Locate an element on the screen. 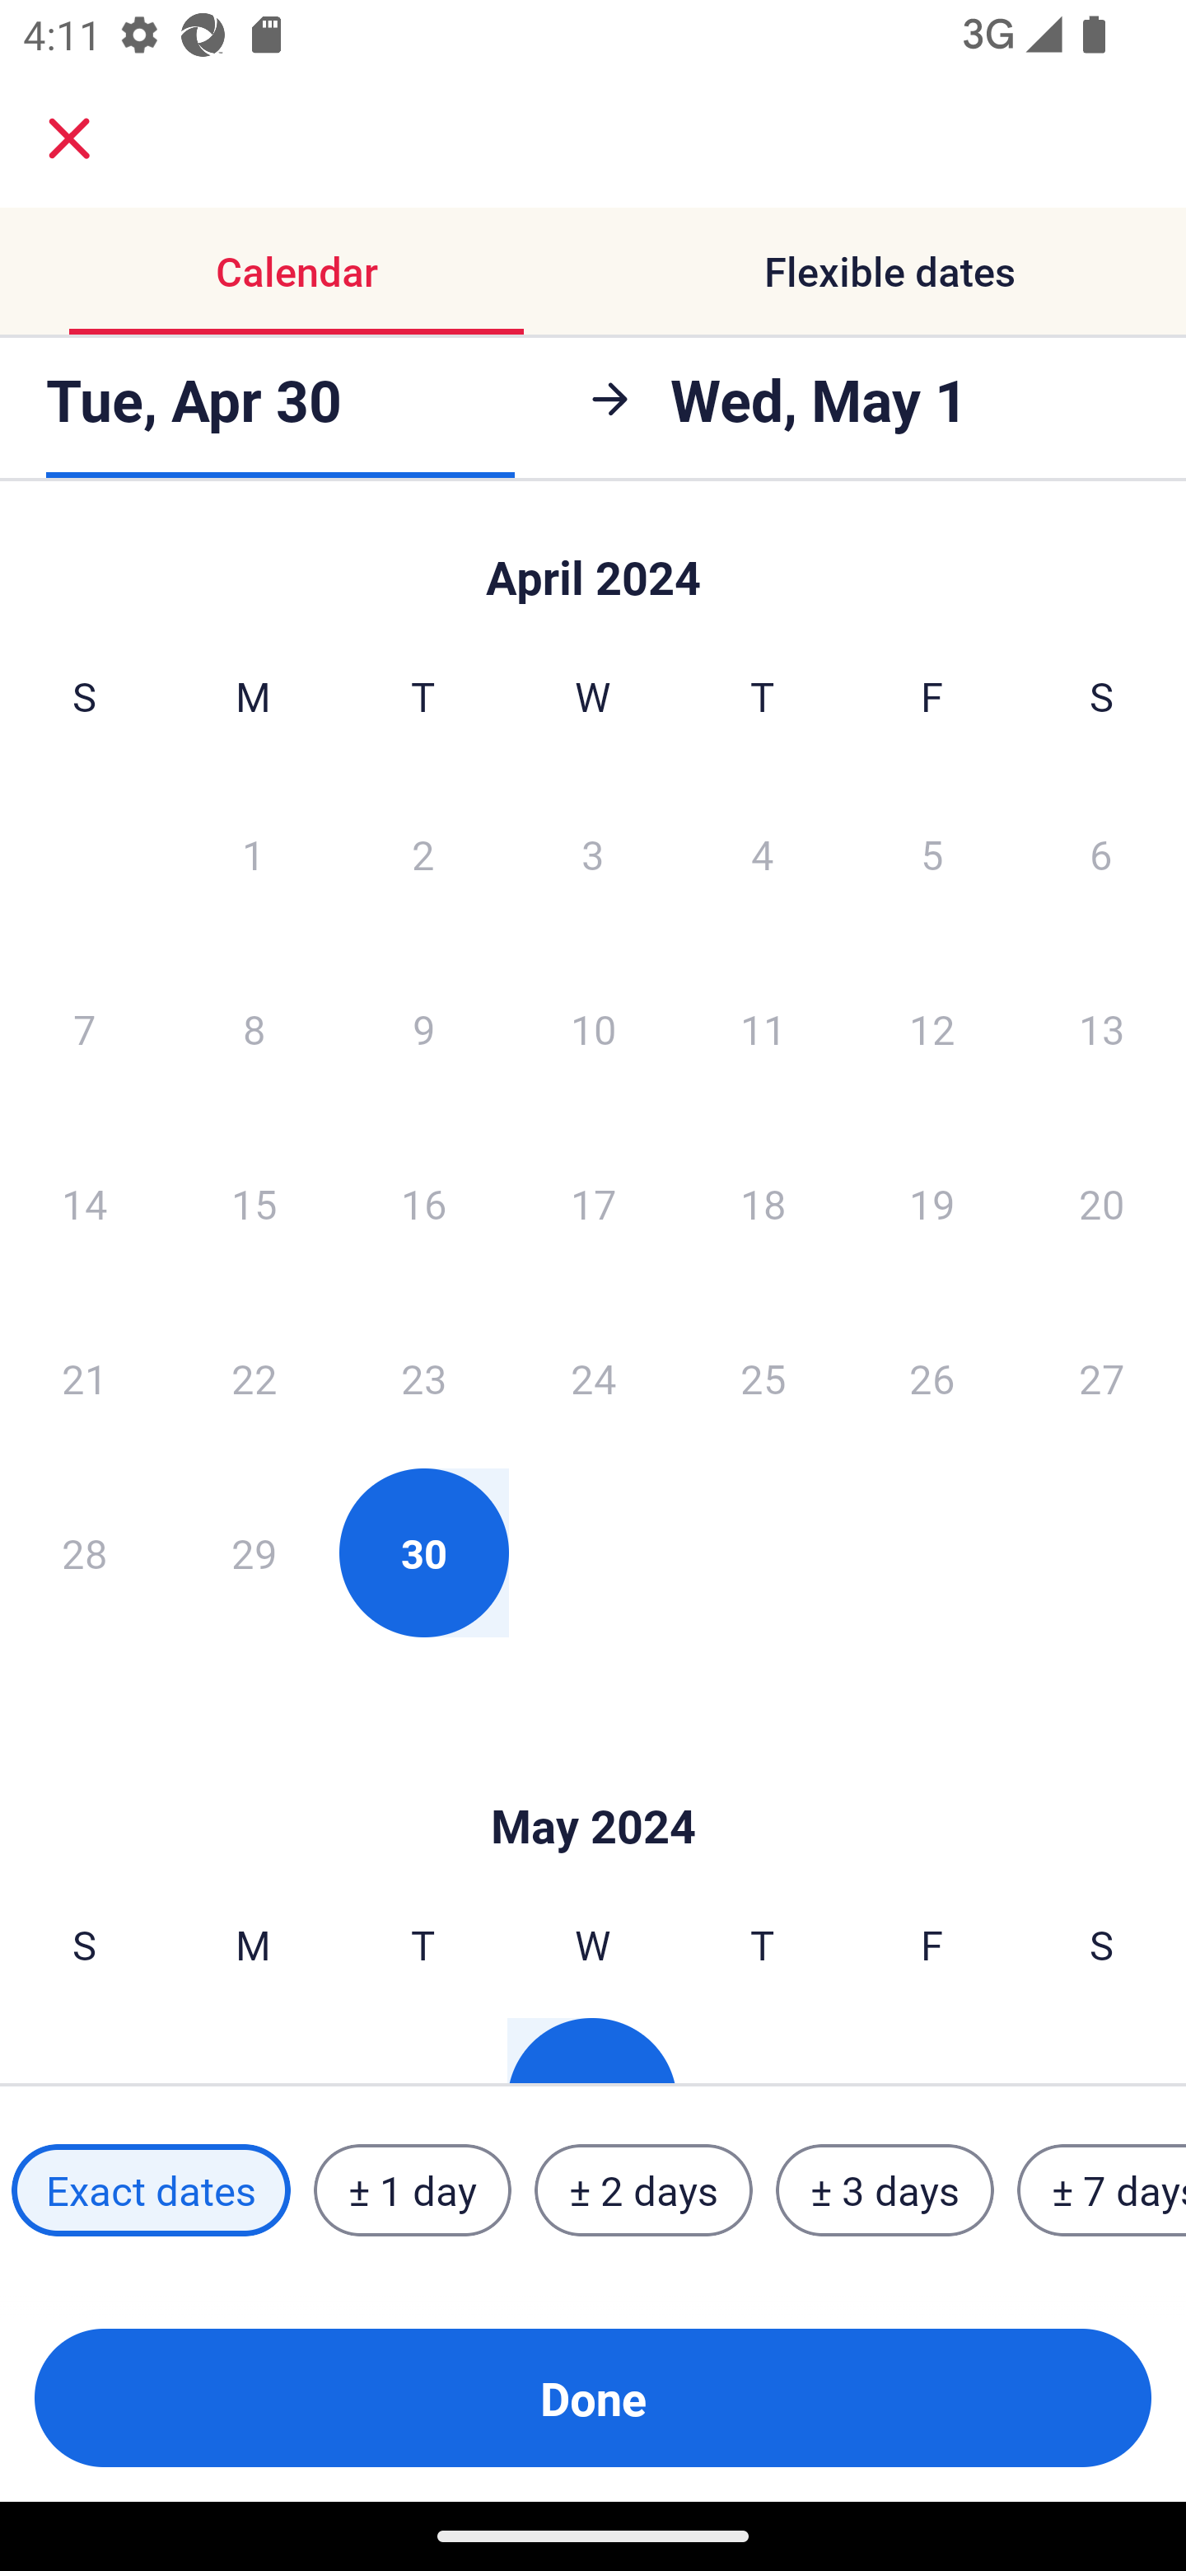 This screenshot has width=1186, height=2571. 21 Sunday, April 21, 2024 is located at coordinates (84, 1378).